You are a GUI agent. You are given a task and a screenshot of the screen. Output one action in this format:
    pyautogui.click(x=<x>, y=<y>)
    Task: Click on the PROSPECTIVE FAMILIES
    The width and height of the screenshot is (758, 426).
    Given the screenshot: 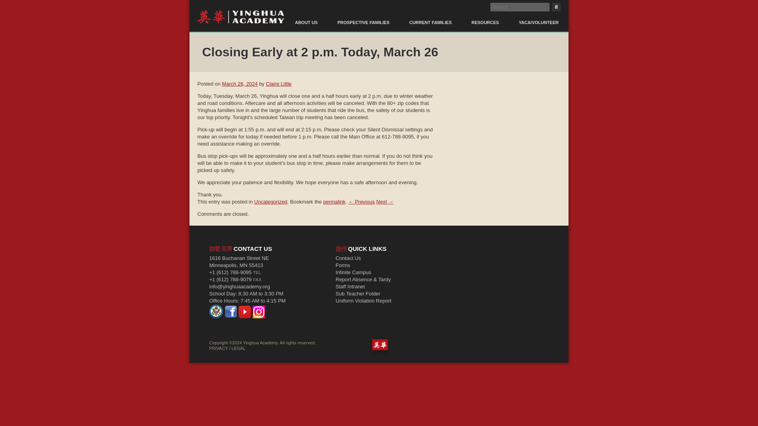 What is the action you would take?
    pyautogui.click(x=363, y=18)
    